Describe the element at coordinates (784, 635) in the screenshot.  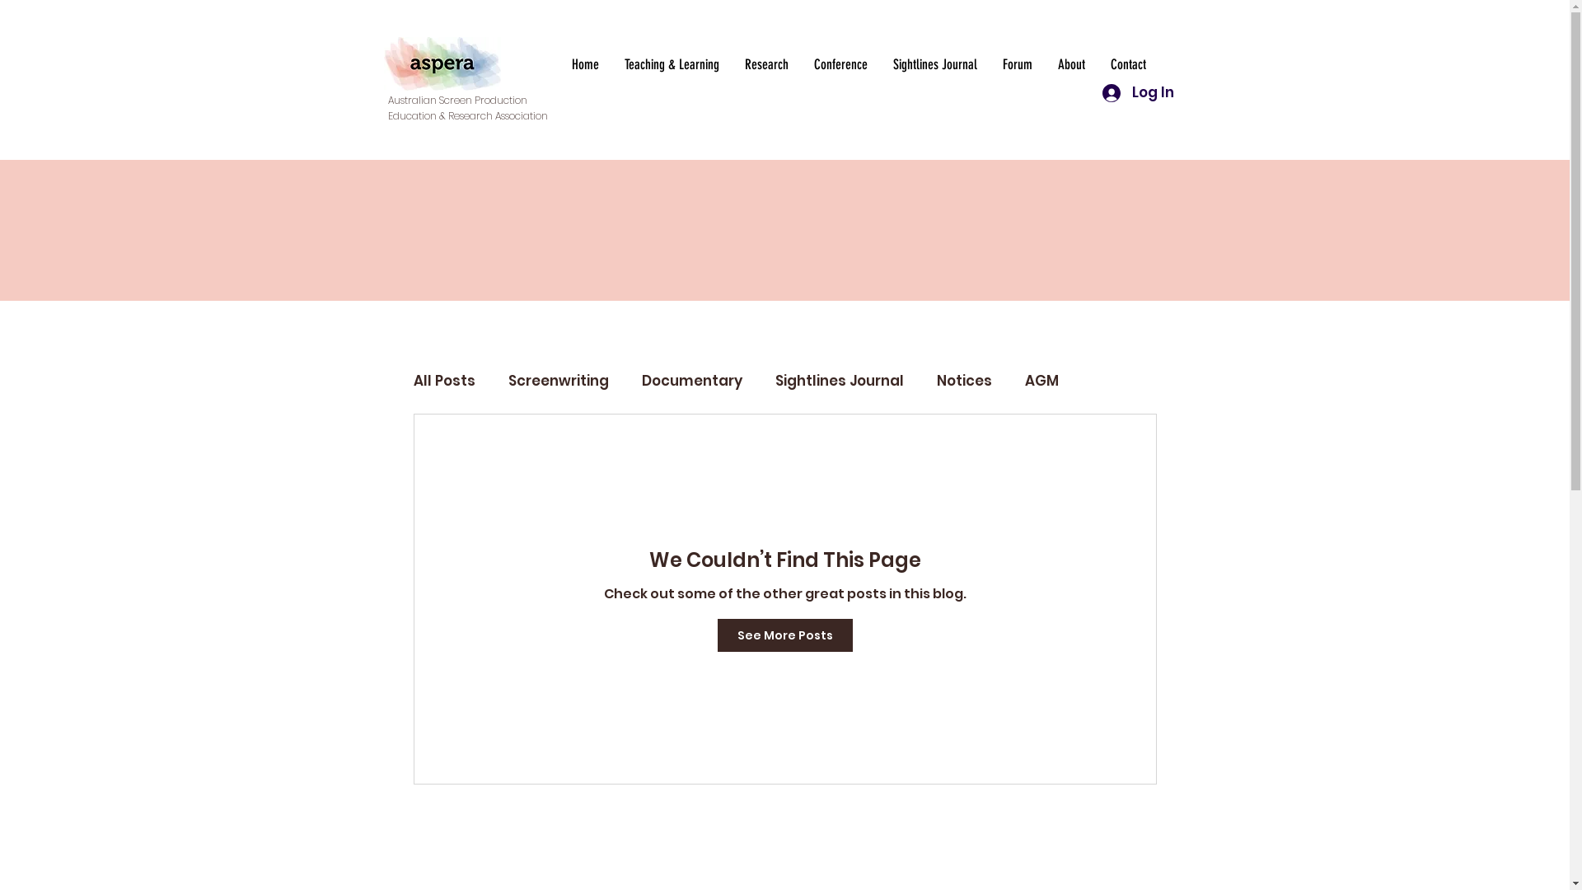
I see `See More Posts` at that location.